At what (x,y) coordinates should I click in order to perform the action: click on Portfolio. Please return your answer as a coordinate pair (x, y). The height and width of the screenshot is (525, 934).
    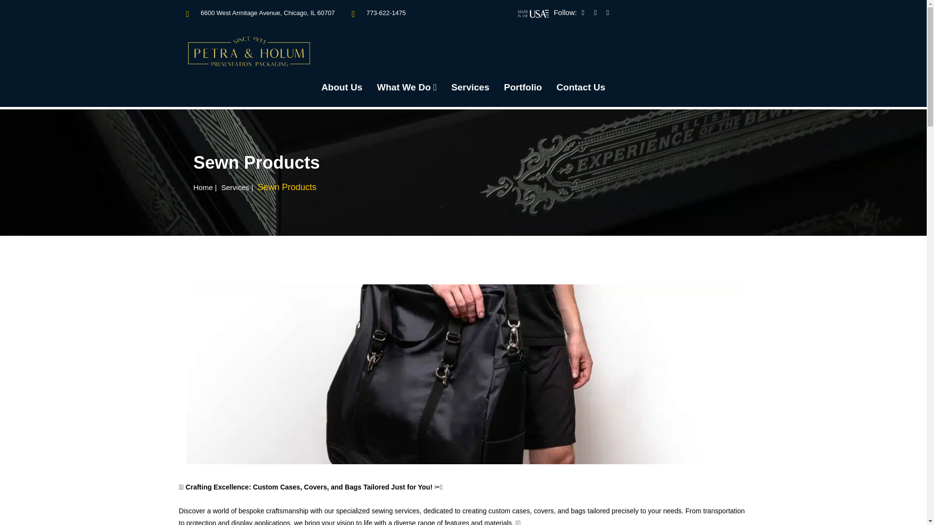
    Looking at the image, I should click on (522, 87).